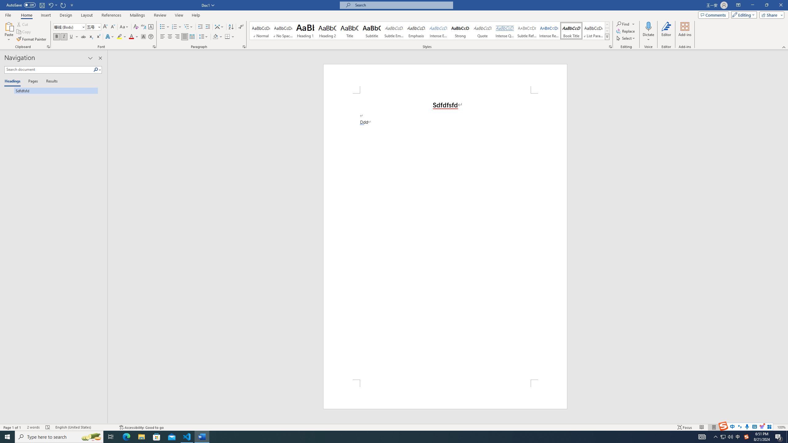 Image resolution: width=788 pixels, height=443 pixels. Describe the element at coordinates (785, 237) in the screenshot. I see `Class: NetUIScrollBar` at that location.